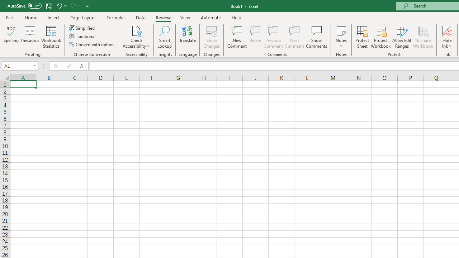 Image resolution: width=459 pixels, height=258 pixels. I want to click on Notes, so click(341, 37).